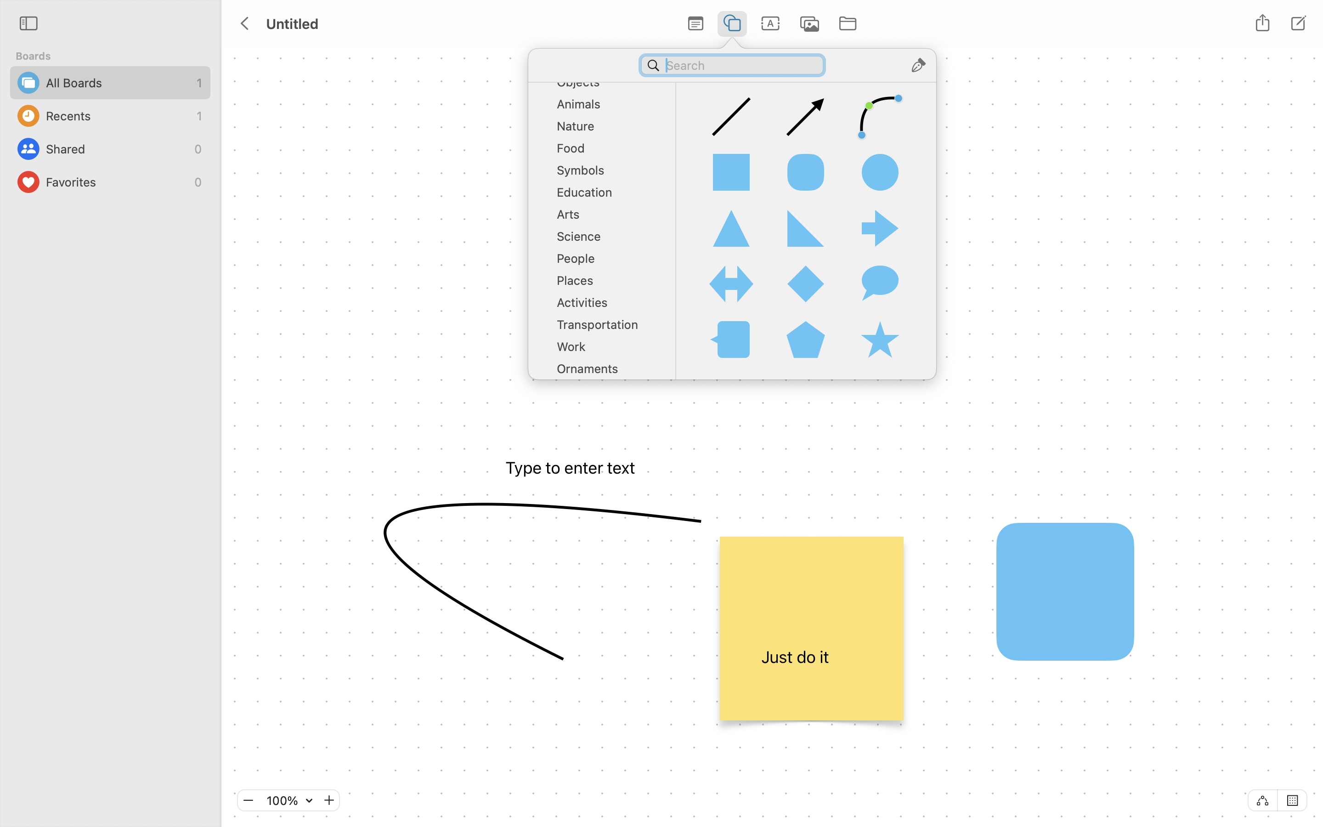 Image resolution: width=1323 pixels, height=827 pixels. What do you see at coordinates (606, 196) in the screenshot?
I see `Education` at bounding box center [606, 196].